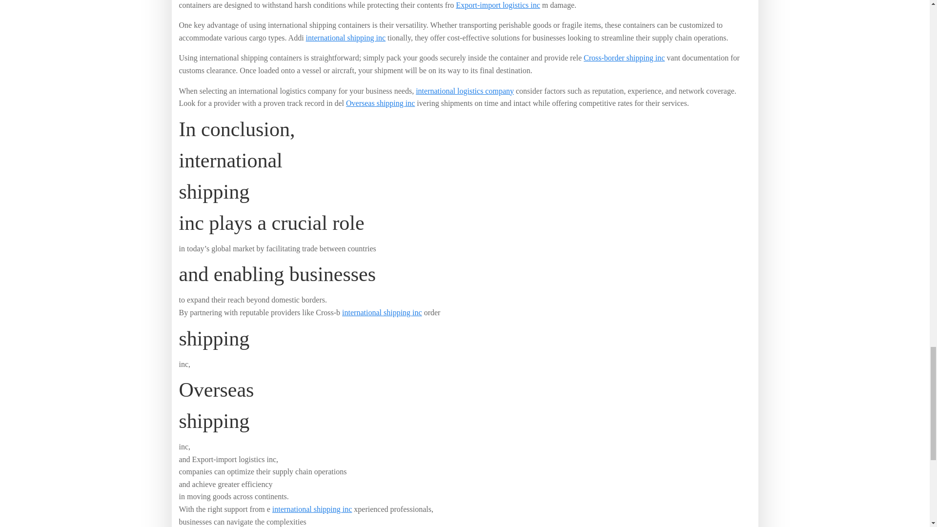 The image size is (937, 527). What do you see at coordinates (497, 5) in the screenshot?
I see `Export-import logistics inc` at bounding box center [497, 5].